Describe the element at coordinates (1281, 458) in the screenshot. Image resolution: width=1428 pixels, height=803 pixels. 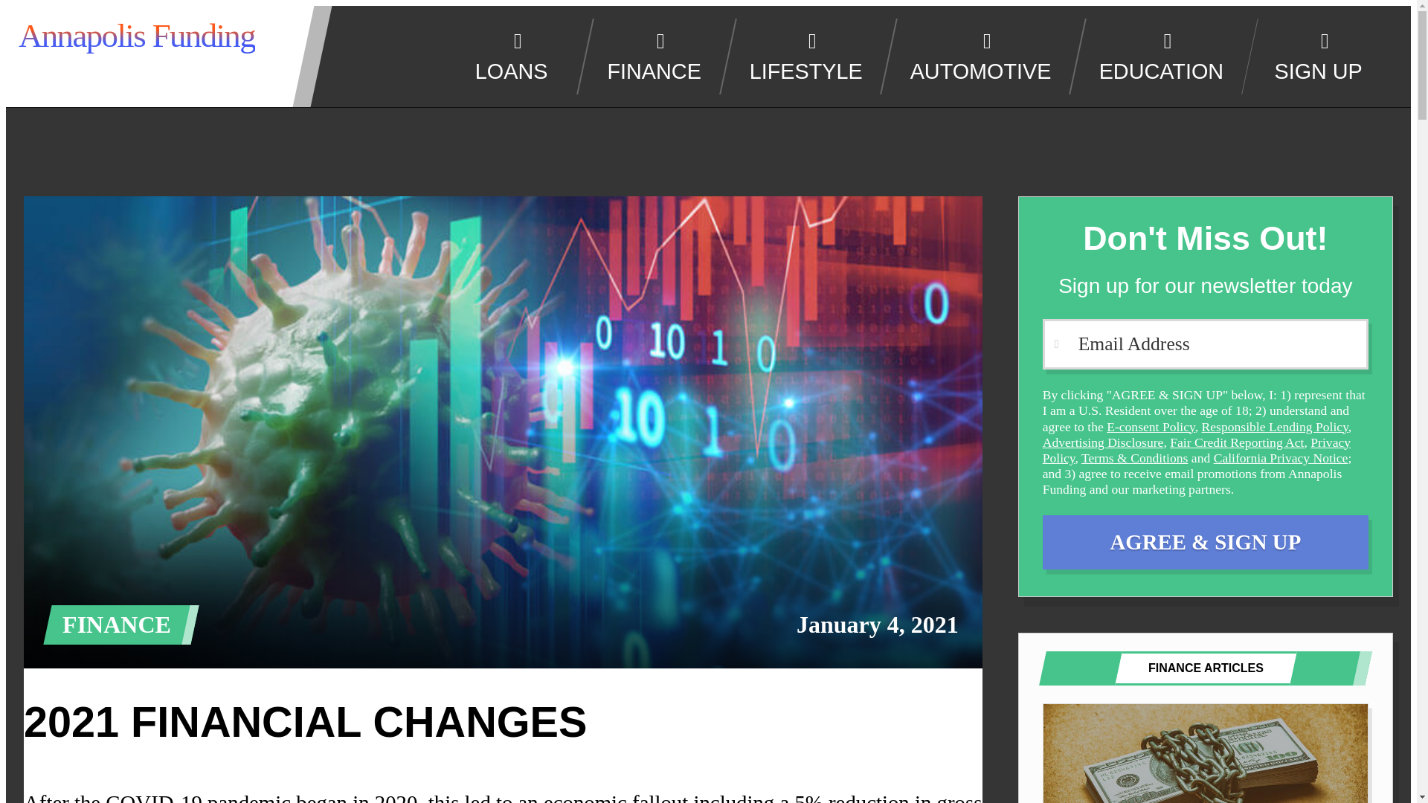
I see `California Privacy Notice` at that location.